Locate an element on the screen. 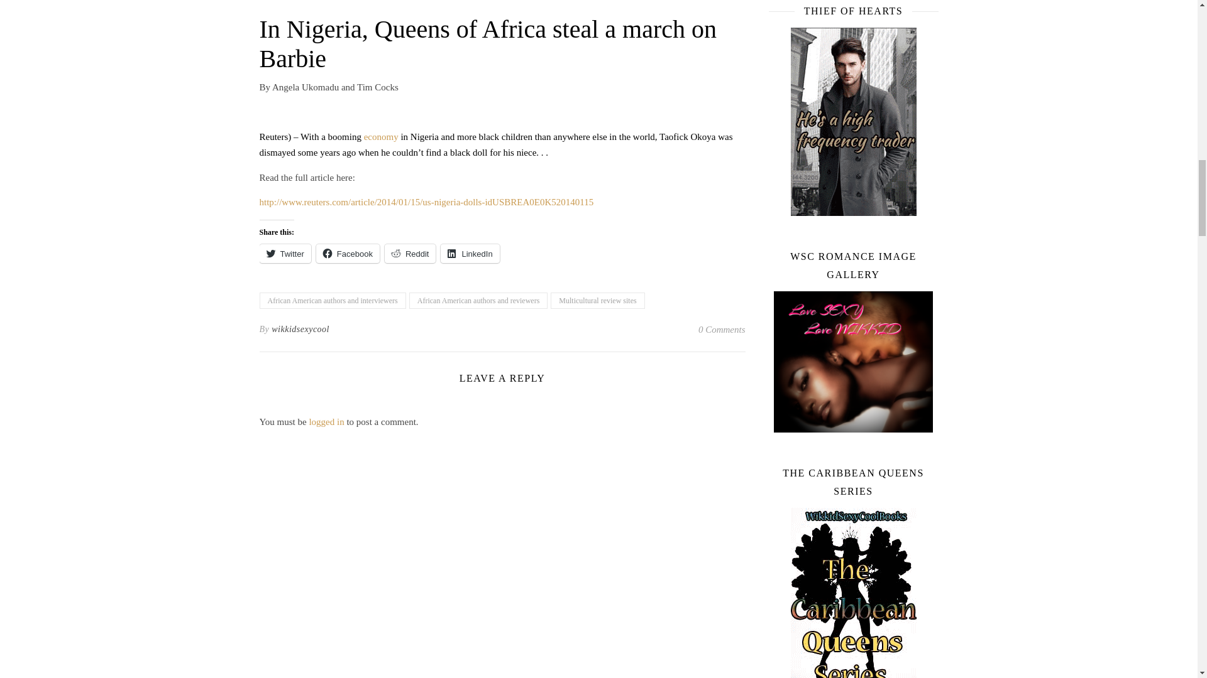 The height and width of the screenshot is (678, 1207). Posts by wikkidsexycool is located at coordinates (300, 329).